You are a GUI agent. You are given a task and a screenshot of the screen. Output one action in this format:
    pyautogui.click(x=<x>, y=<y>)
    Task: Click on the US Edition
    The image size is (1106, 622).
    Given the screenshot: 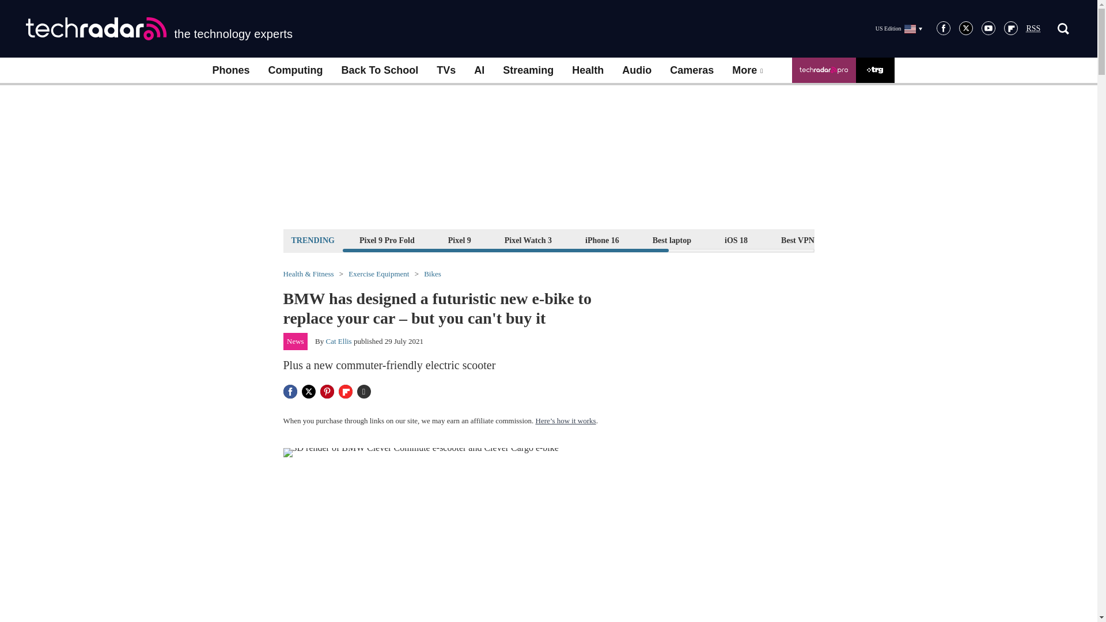 What is the action you would take?
    pyautogui.click(x=899, y=28)
    